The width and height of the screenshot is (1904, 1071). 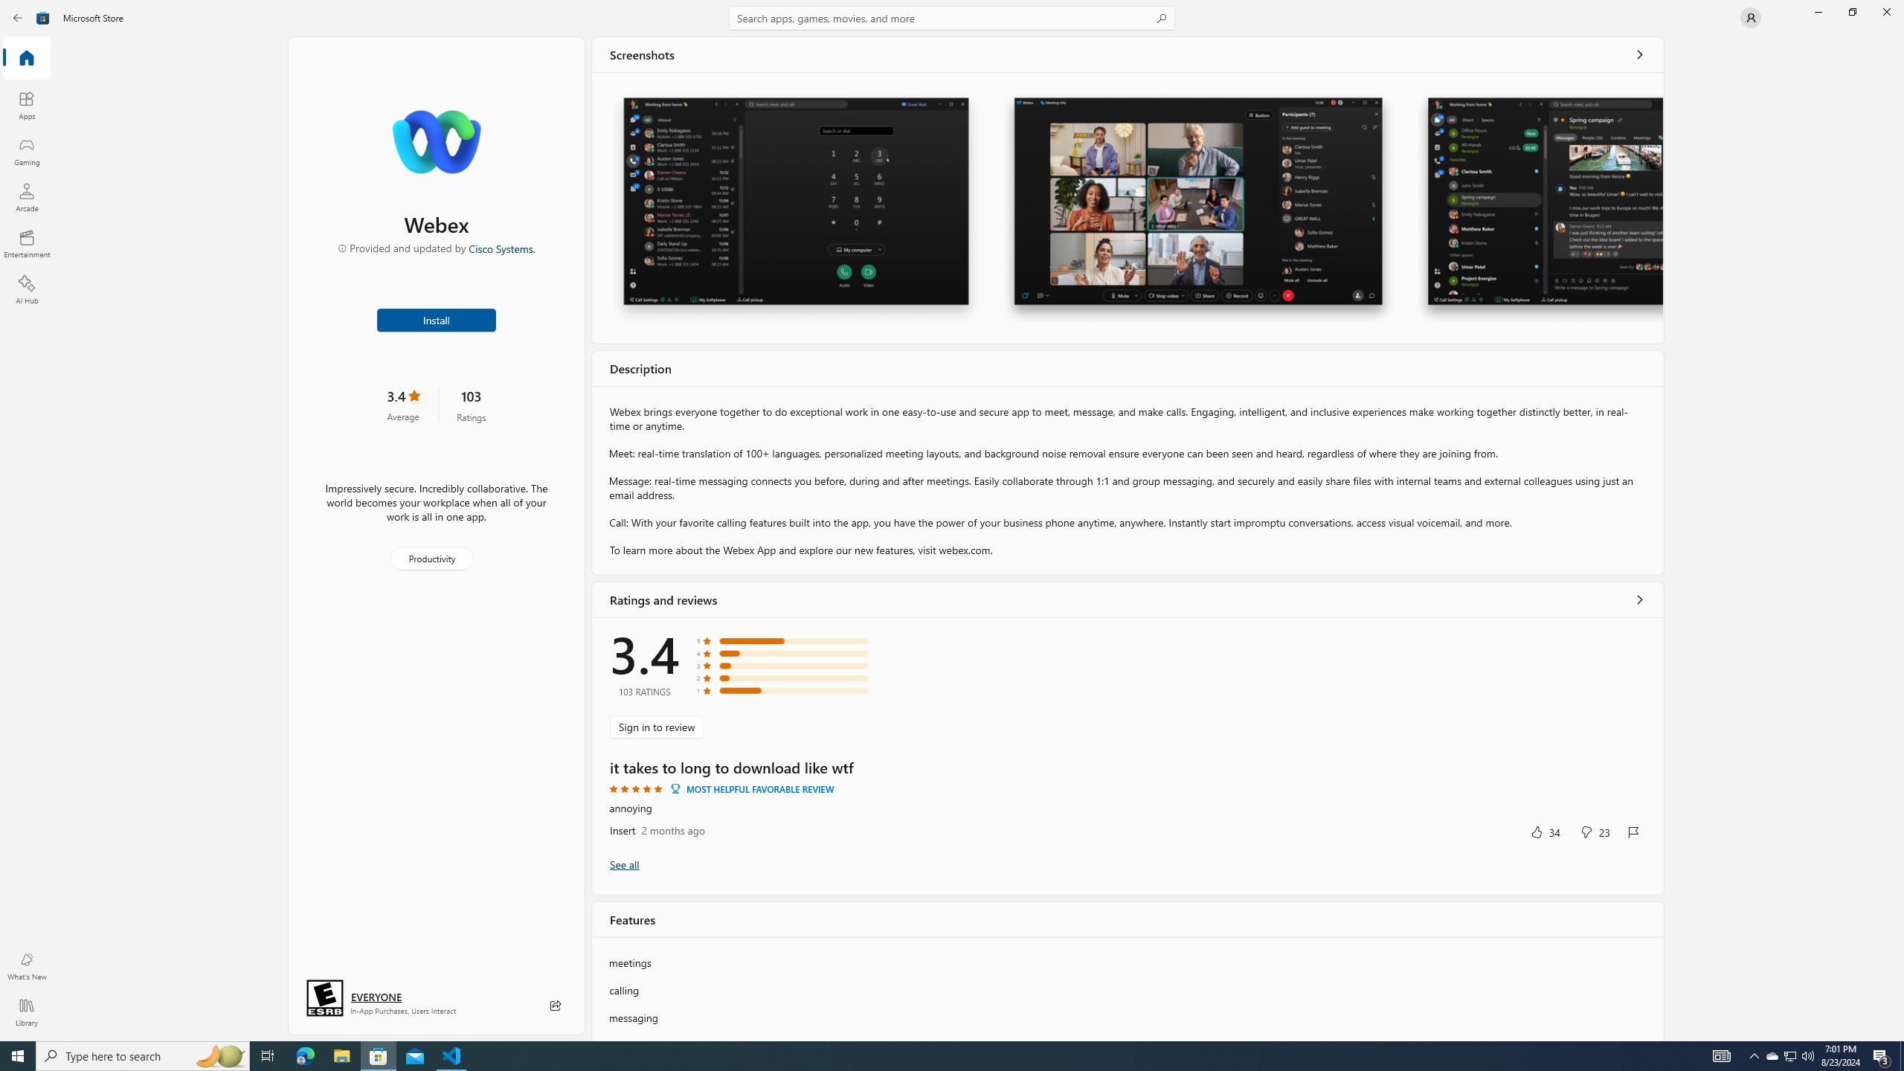 What do you see at coordinates (1197, 208) in the screenshot?
I see `Screenshot 2` at bounding box center [1197, 208].